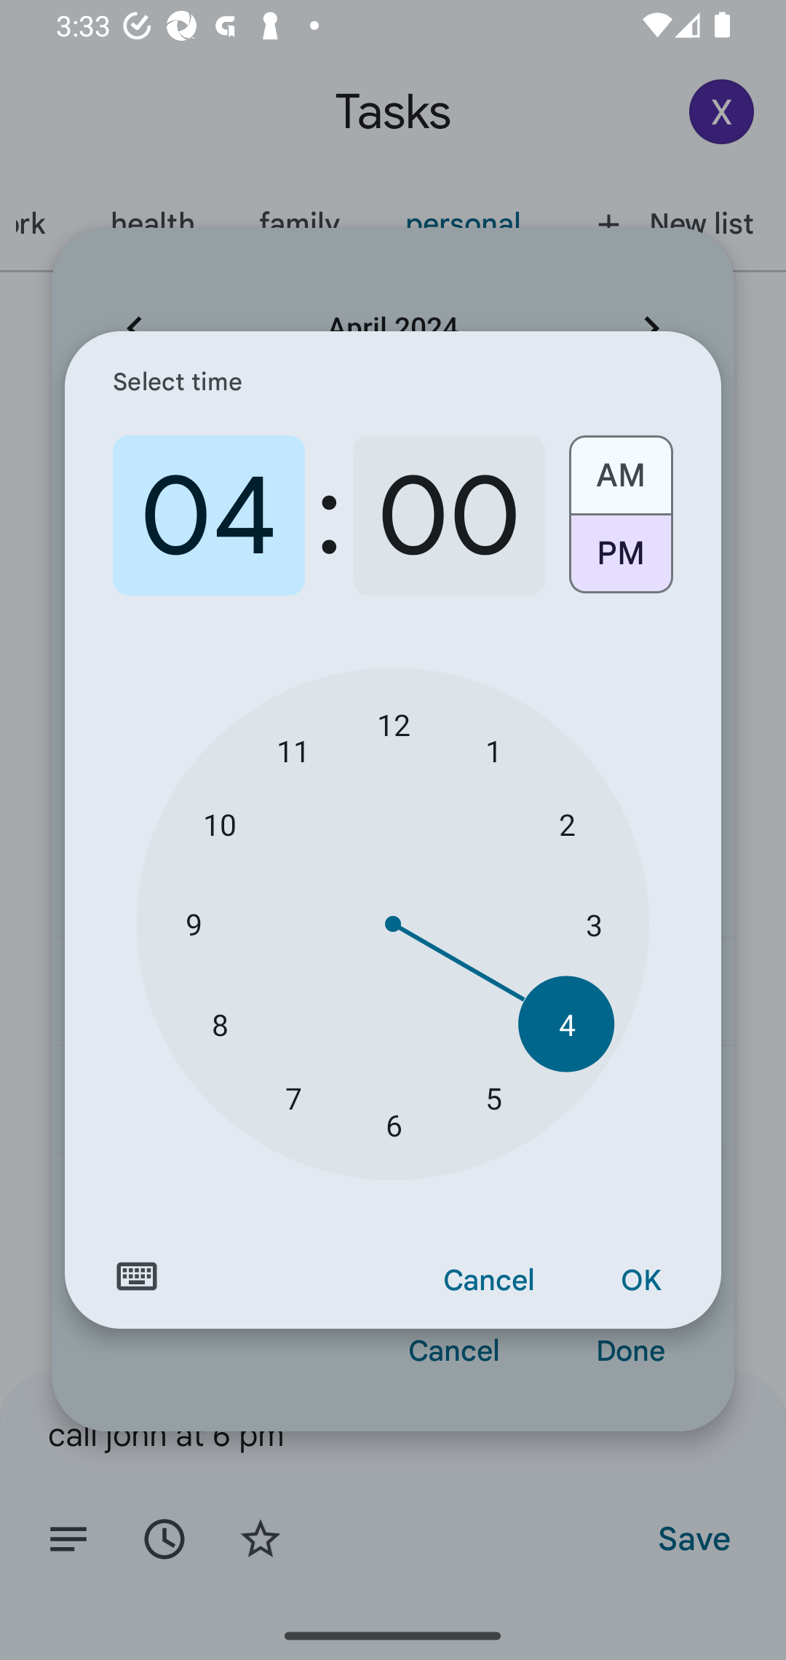 The height and width of the screenshot is (1660, 786). Describe the element at coordinates (620, 467) in the screenshot. I see `AM` at that location.